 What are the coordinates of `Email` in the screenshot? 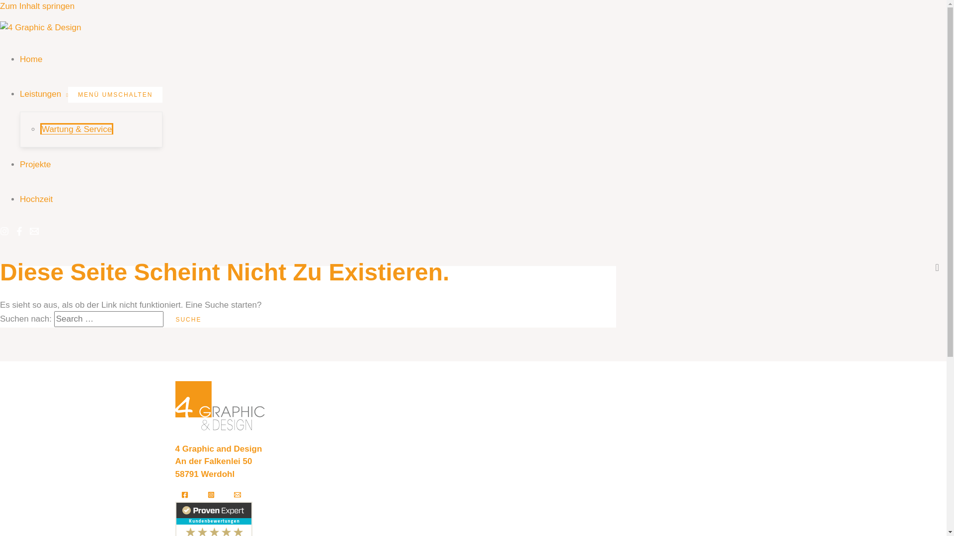 It's located at (34, 233).